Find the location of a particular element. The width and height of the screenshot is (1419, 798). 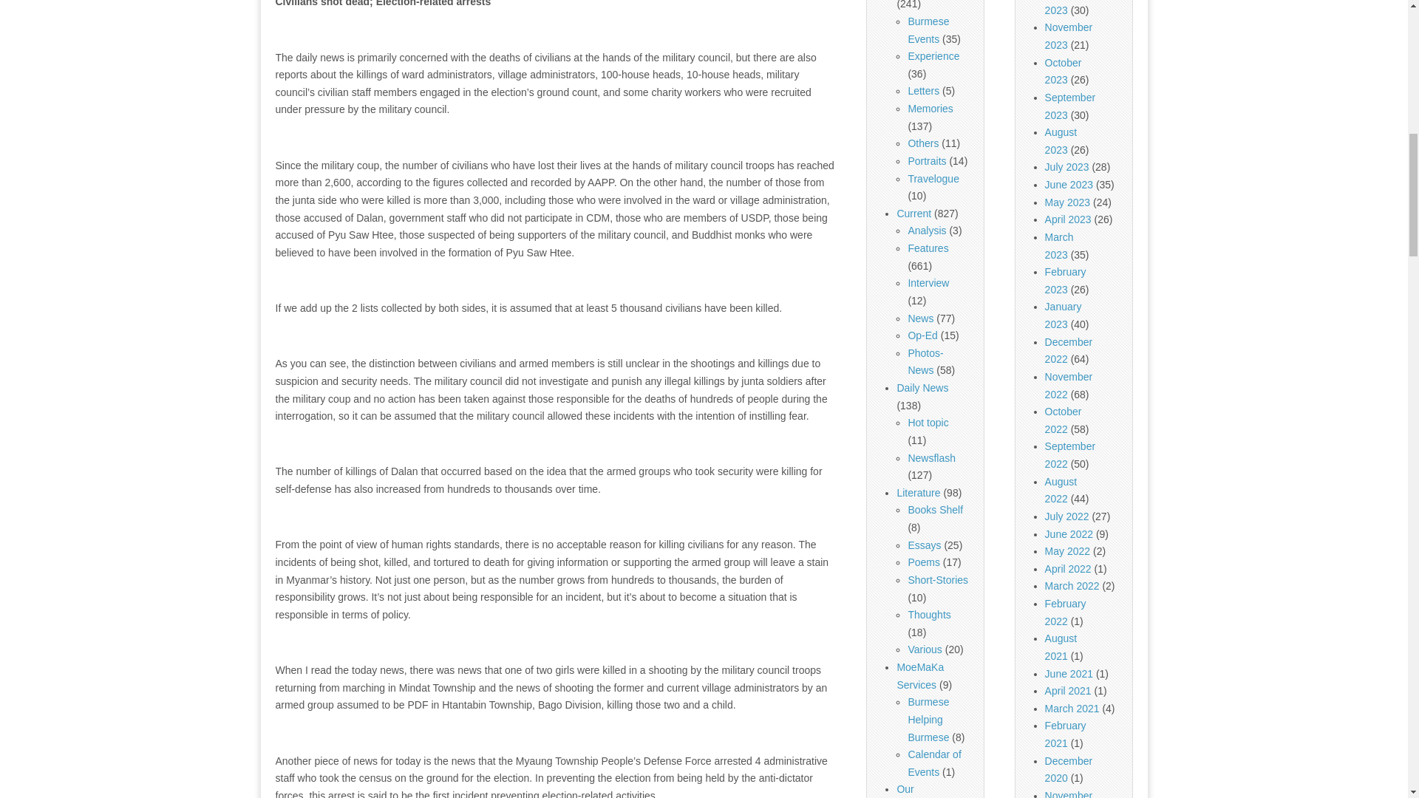

The Life and struggle of Burmese in overseas is located at coordinates (928, 30).